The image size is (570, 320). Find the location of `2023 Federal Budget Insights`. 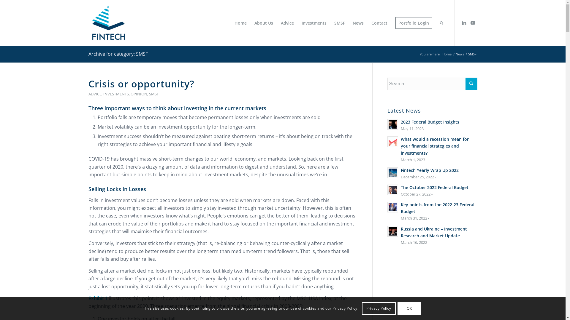

2023 Federal Budget Insights is located at coordinates (430, 122).